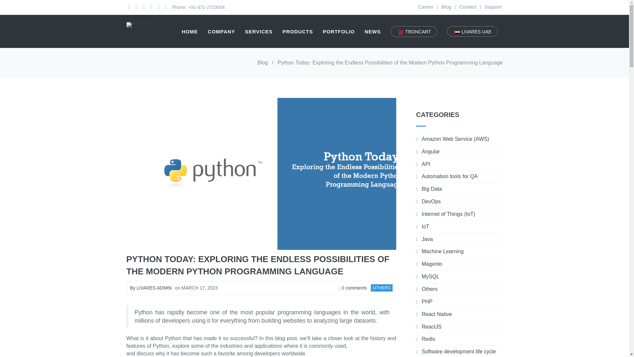 The width and height of the screenshot is (634, 357). What do you see at coordinates (298, 31) in the screenshot?
I see `PRODUCTS` at bounding box center [298, 31].